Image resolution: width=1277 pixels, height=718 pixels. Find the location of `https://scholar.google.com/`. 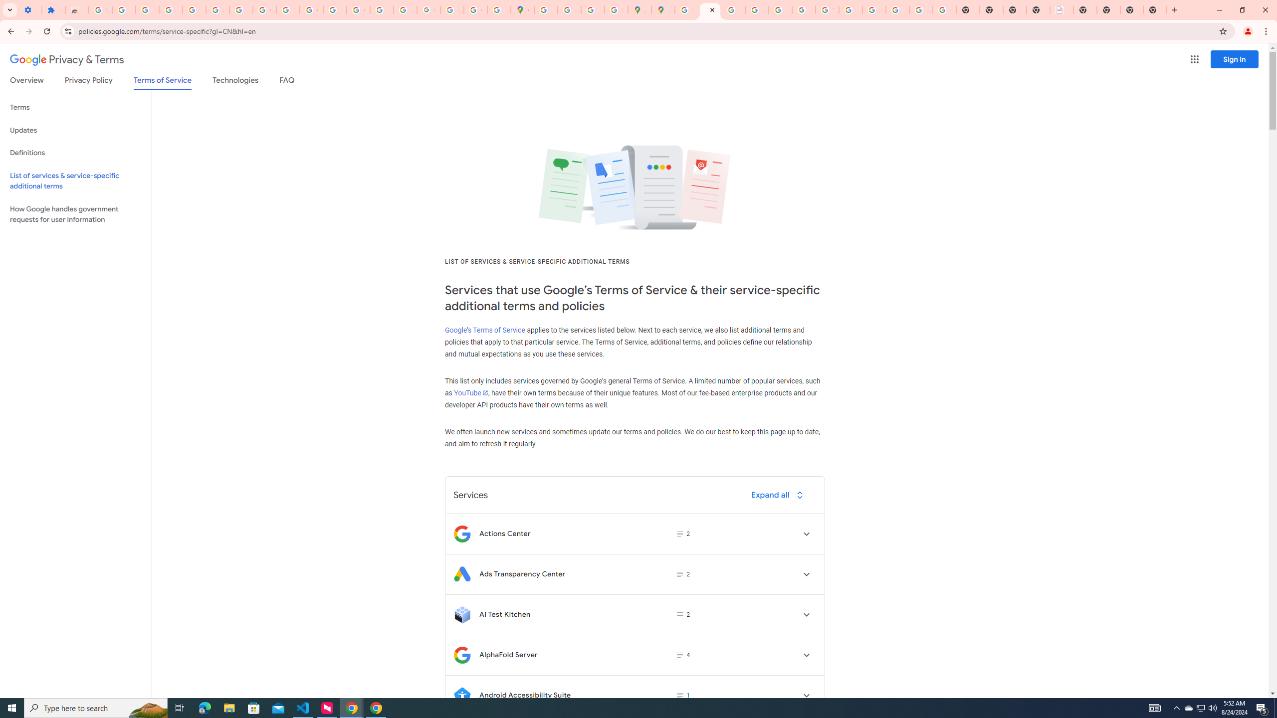

https://scholar.google.com/ is located at coordinates (335, 10).